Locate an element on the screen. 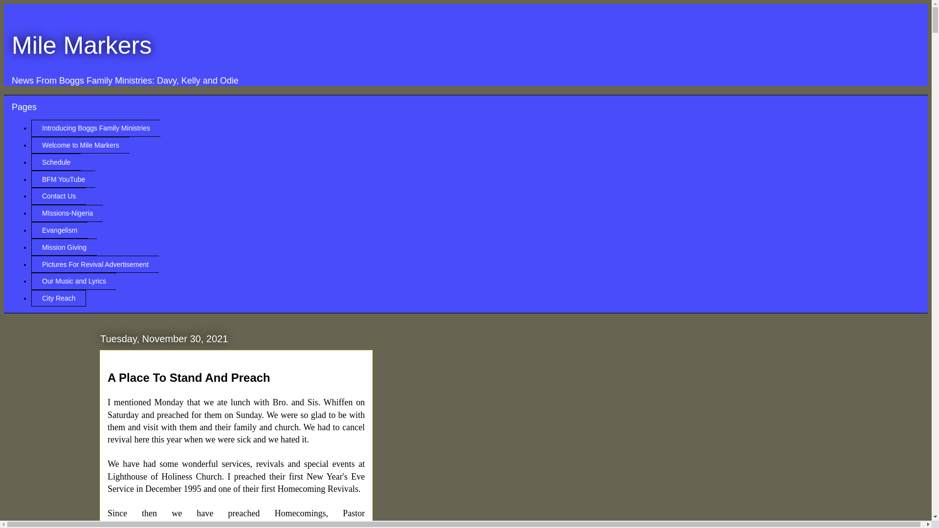 This screenshot has height=528, width=939. Introducing Boggs Family Ministries is located at coordinates (96, 128).